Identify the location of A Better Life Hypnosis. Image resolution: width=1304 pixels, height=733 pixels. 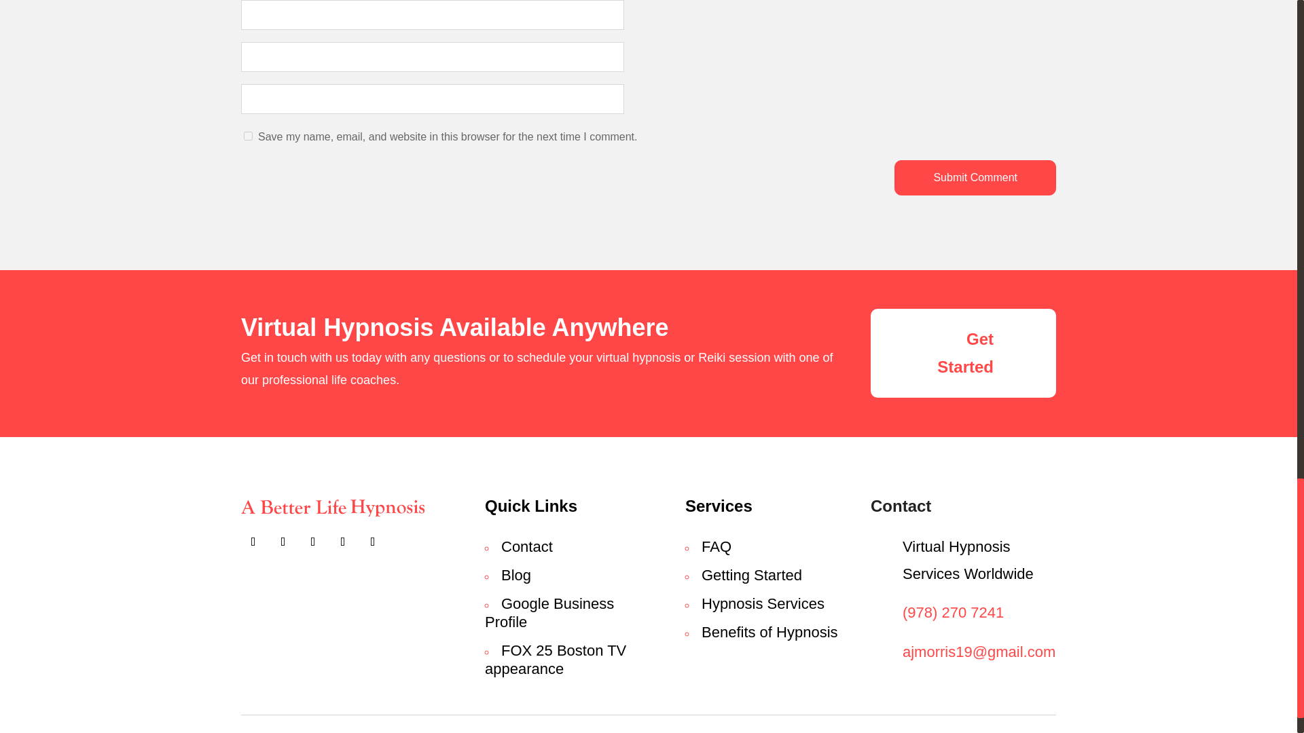
(333, 508).